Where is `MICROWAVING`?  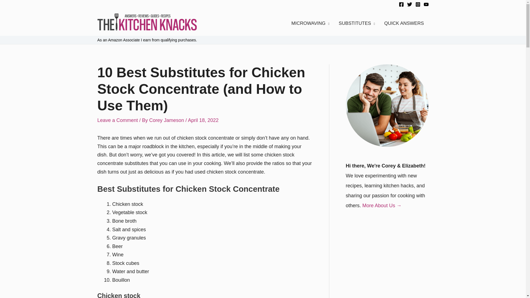 MICROWAVING is located at coordinates (310, 23).